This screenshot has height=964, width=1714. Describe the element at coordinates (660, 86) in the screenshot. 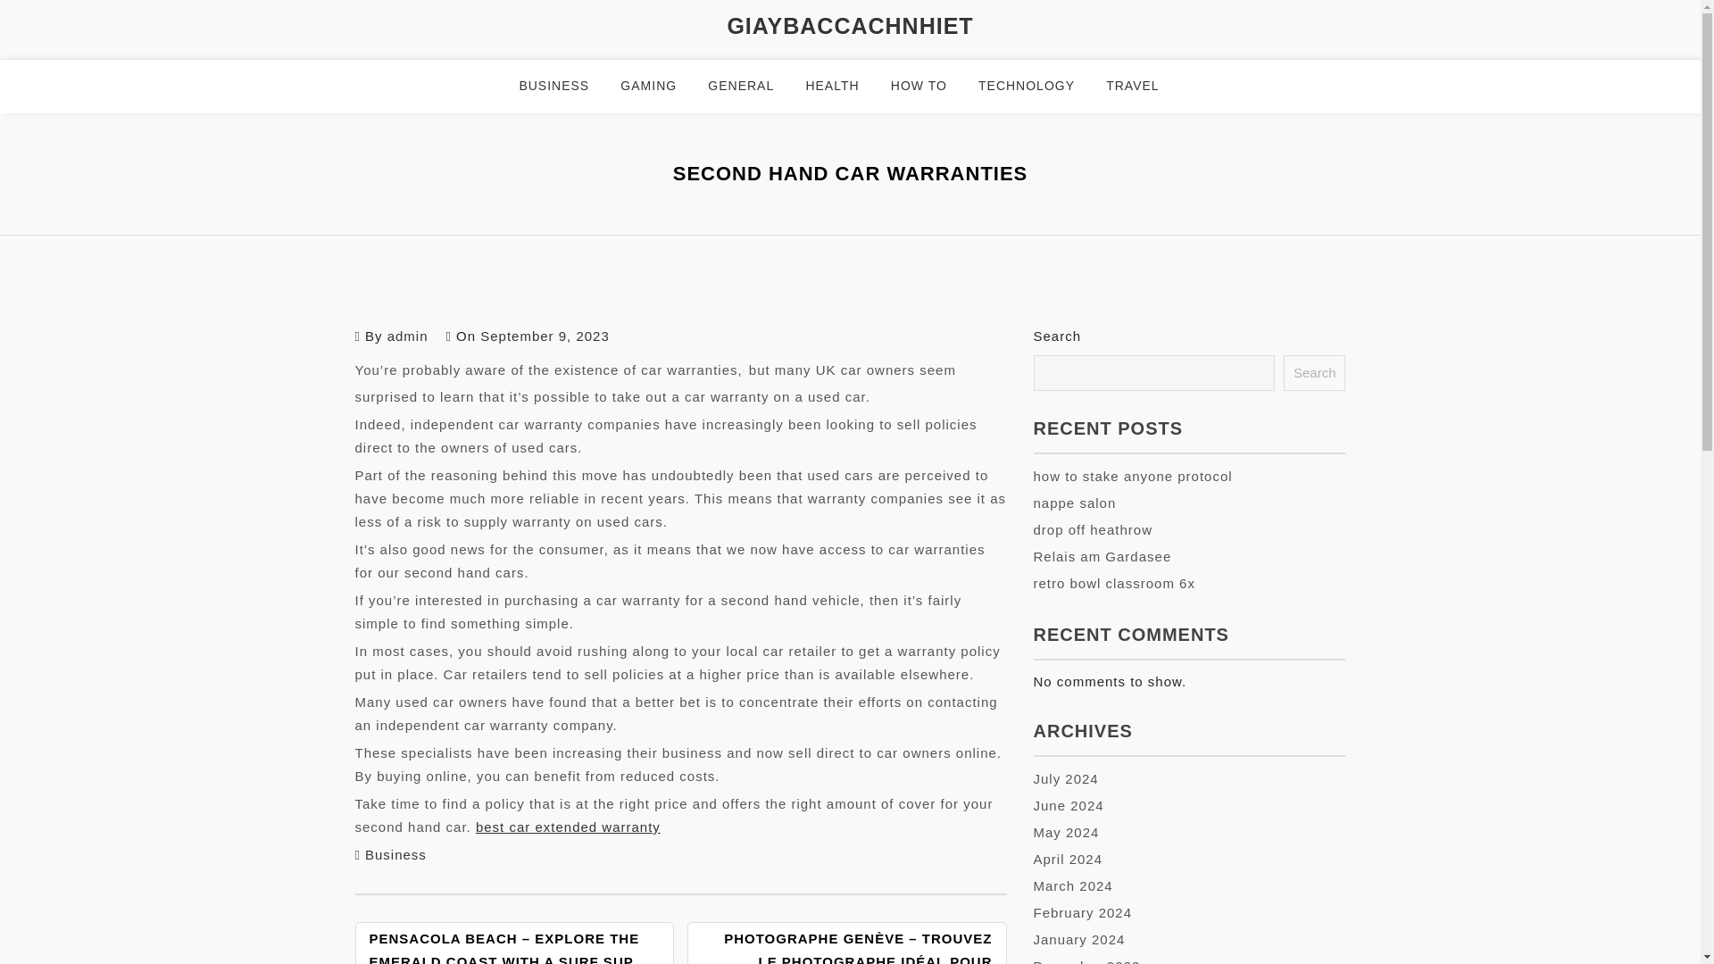

I see `GAMING` at that location.